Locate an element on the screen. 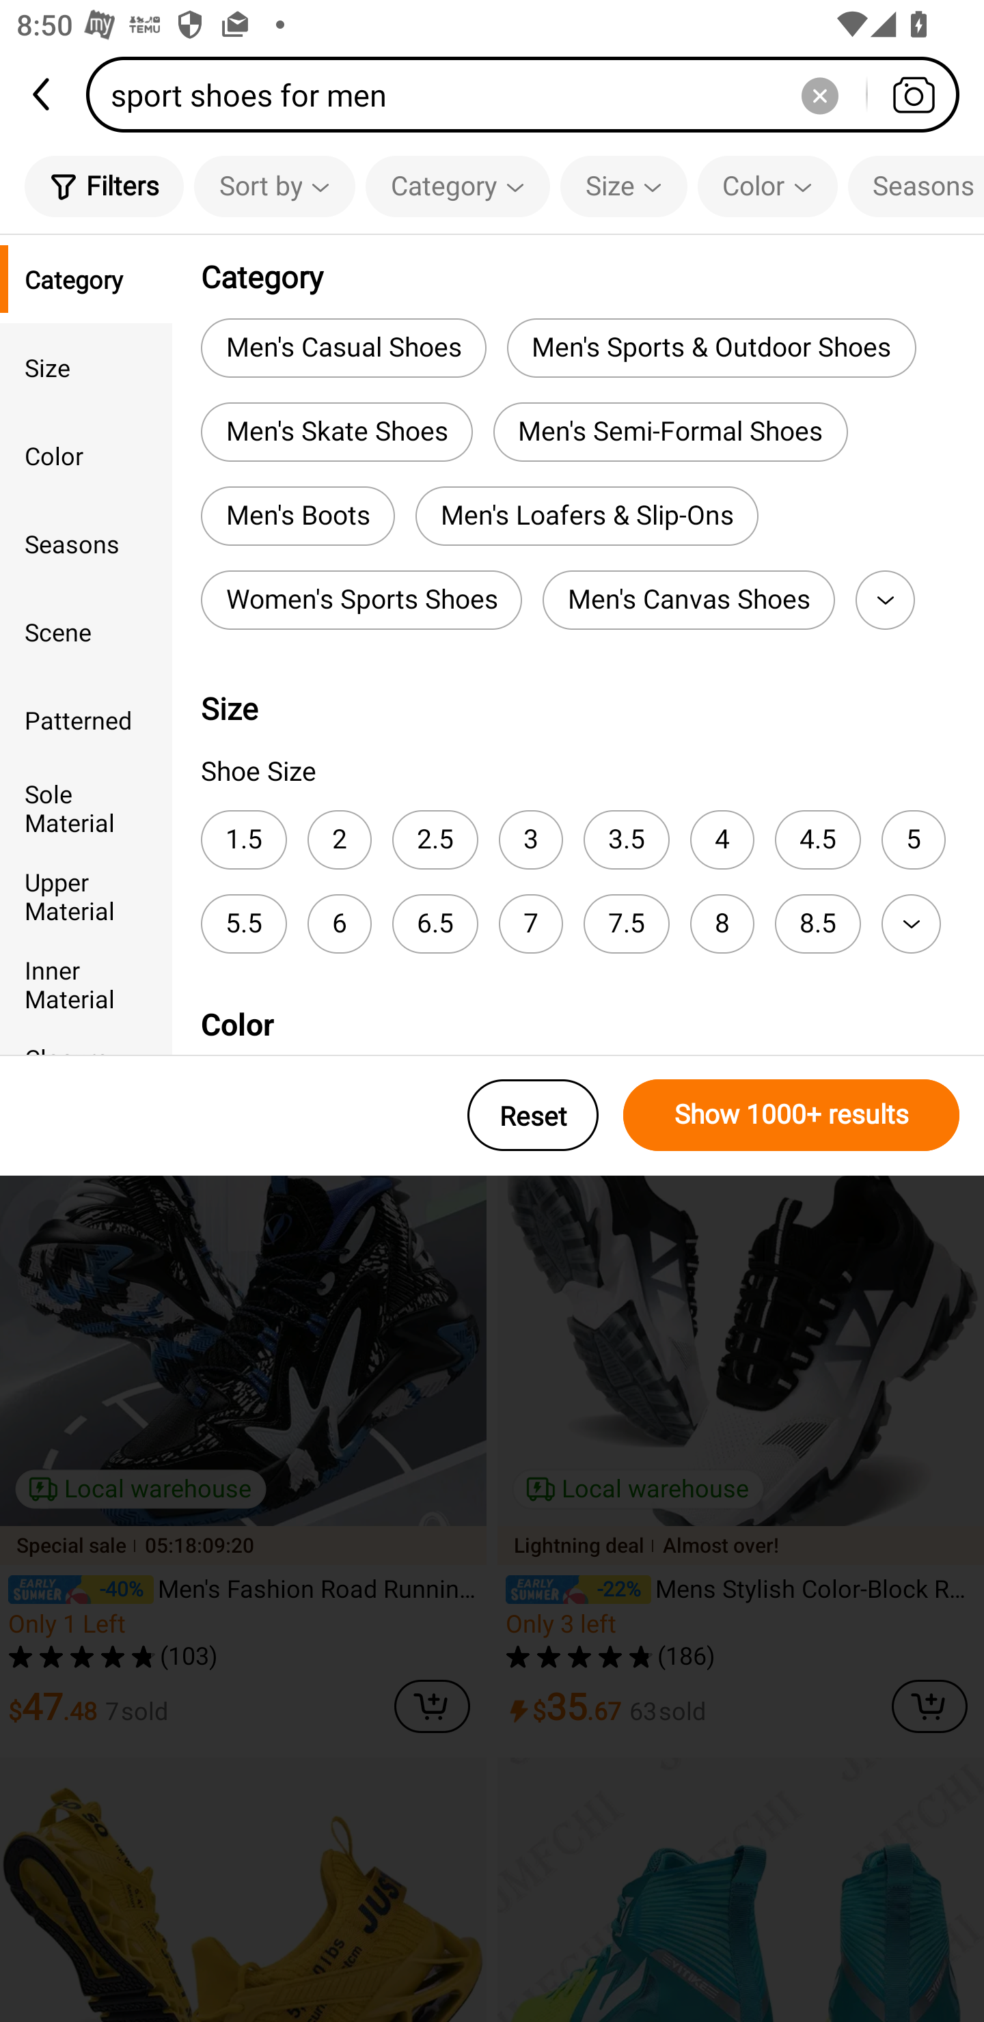 Image resolution: width=984 pixels, height=2022 pixels. Search by photo is located at coordinates (913, 94).